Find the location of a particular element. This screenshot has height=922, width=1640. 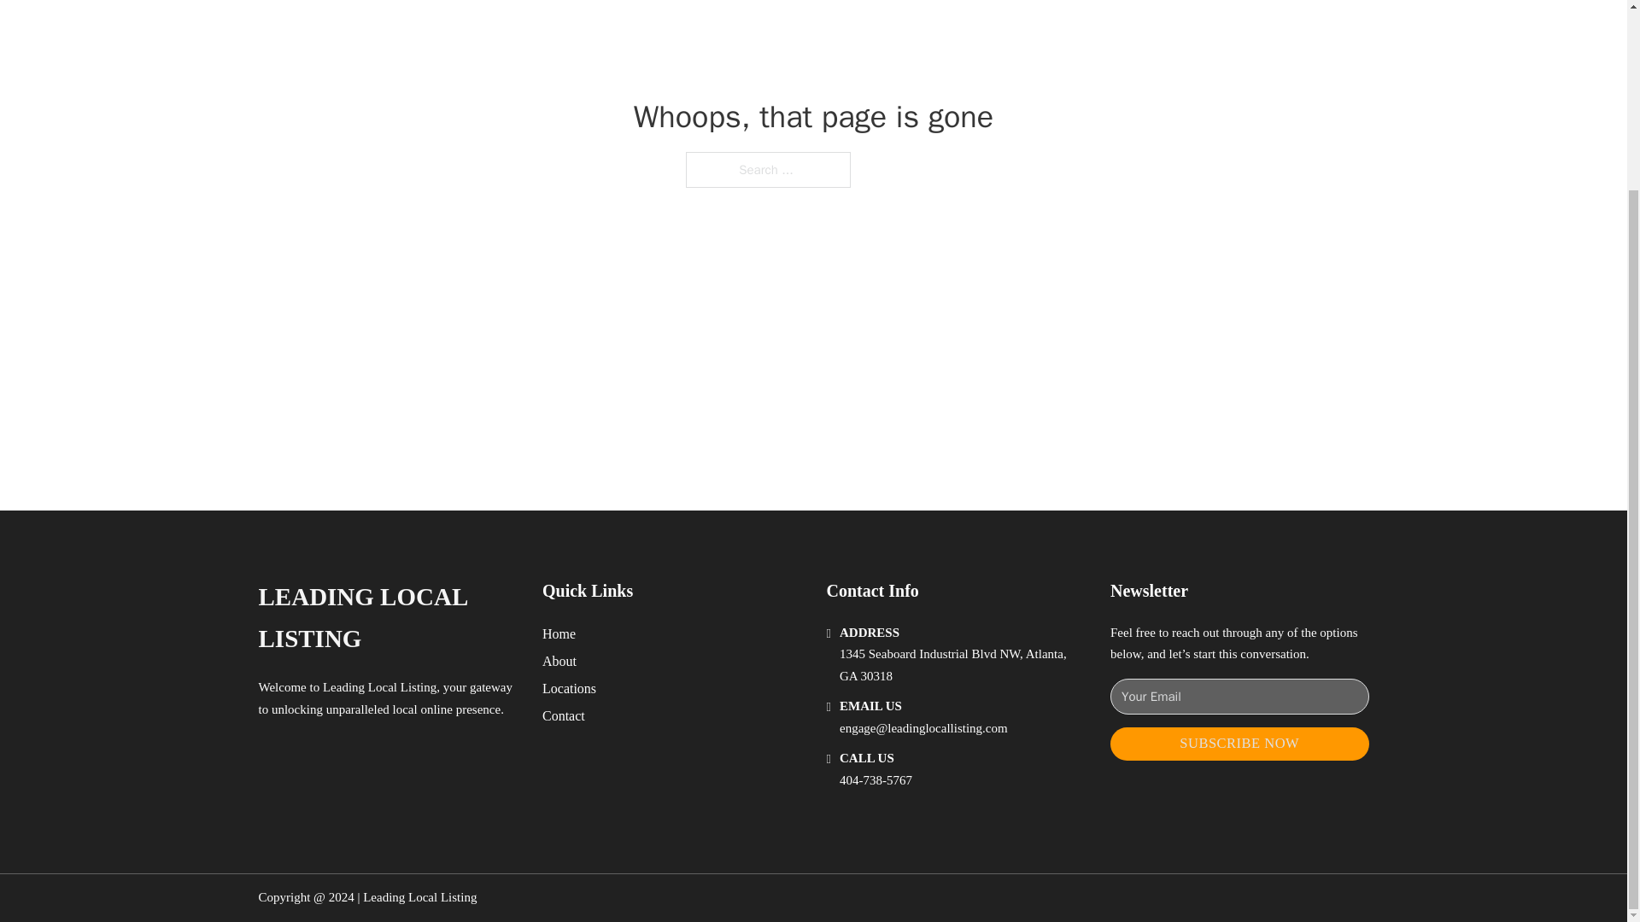

Contact is located at coordinates (564, 715).